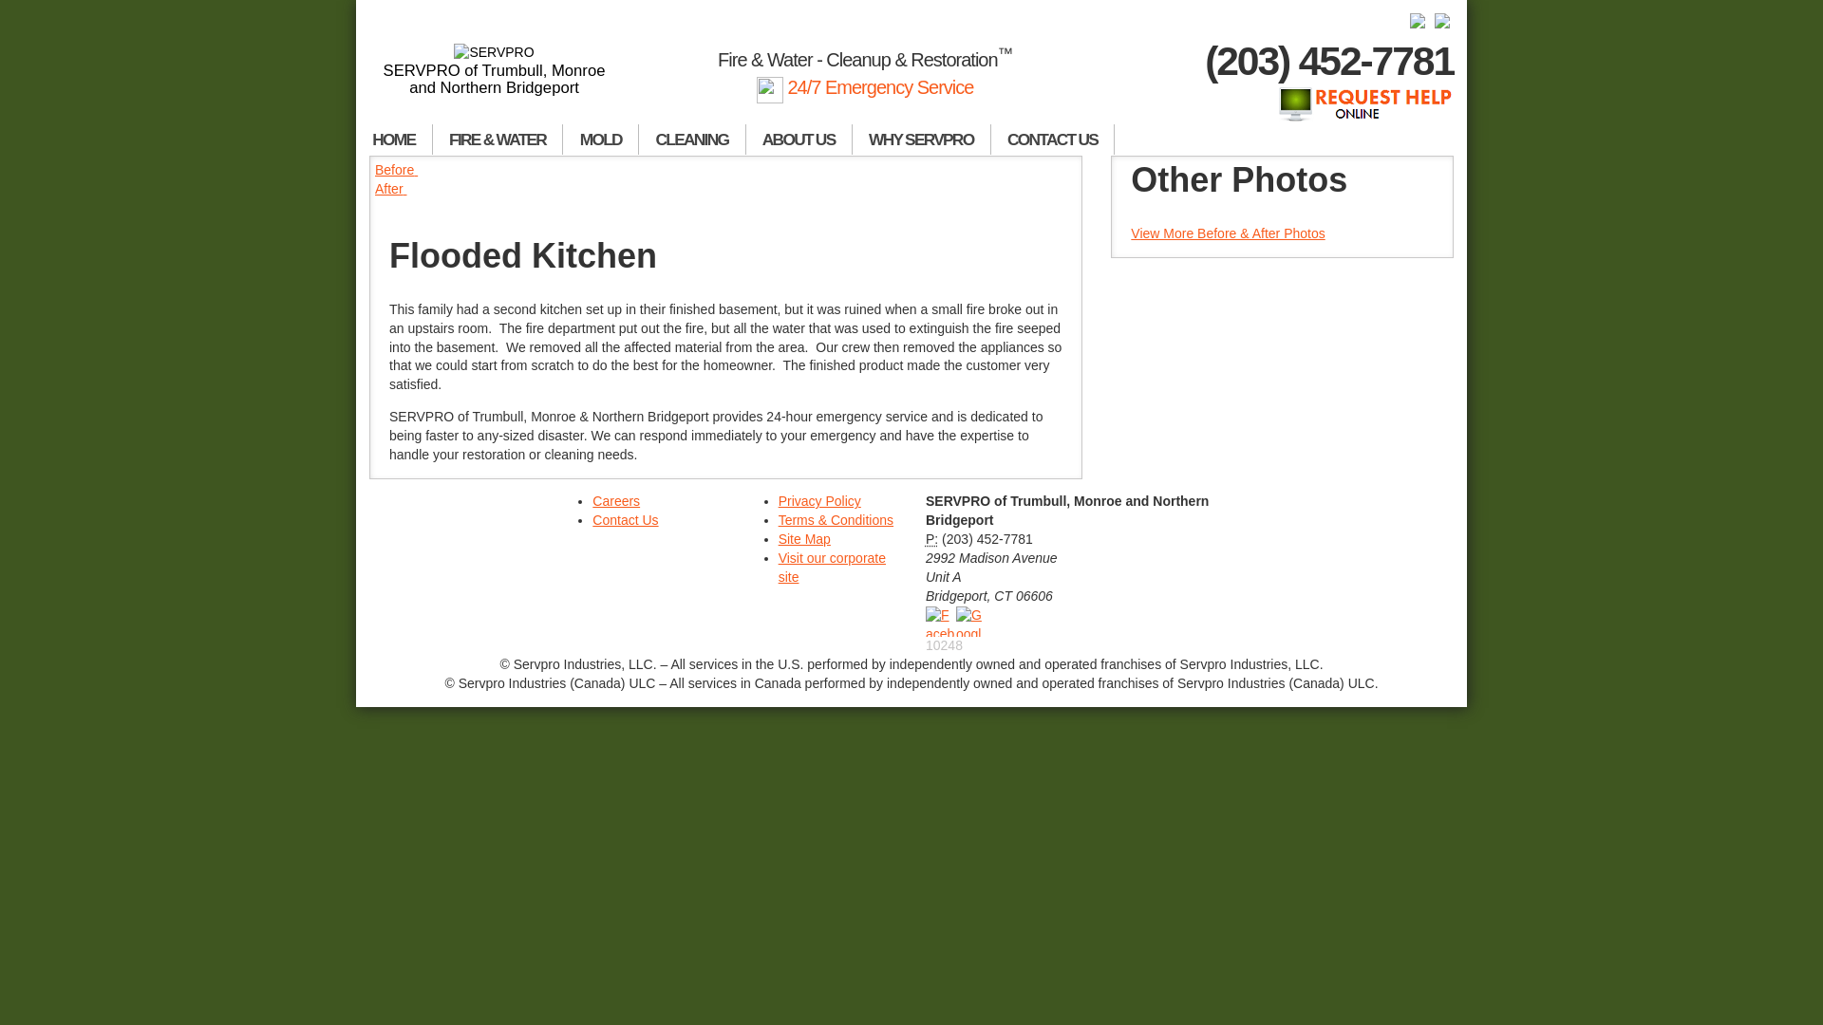  What do you see at coordinates (394, 140) in the screenshot?
I see `HOME` at bounding box center [394, 140].